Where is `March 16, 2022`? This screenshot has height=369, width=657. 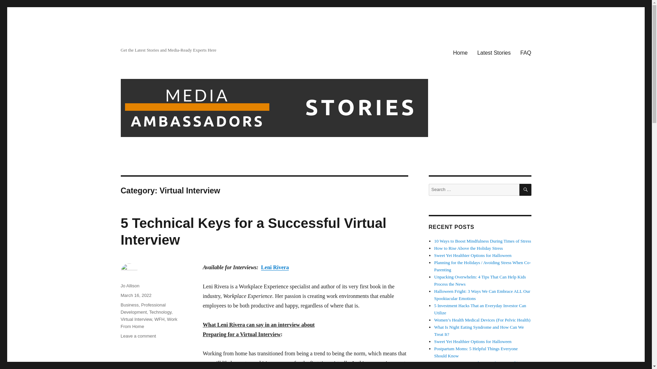
March 16, 2022 is located at coordinates (136, 295).